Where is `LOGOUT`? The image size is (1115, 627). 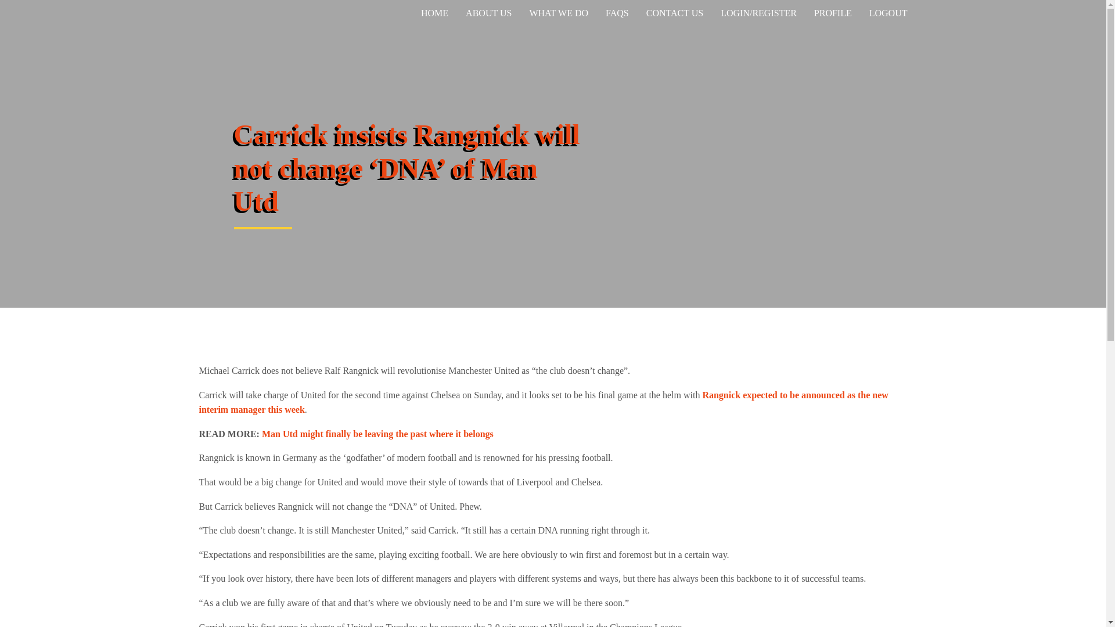
LOGOUT is located at coordinates (889, 13).